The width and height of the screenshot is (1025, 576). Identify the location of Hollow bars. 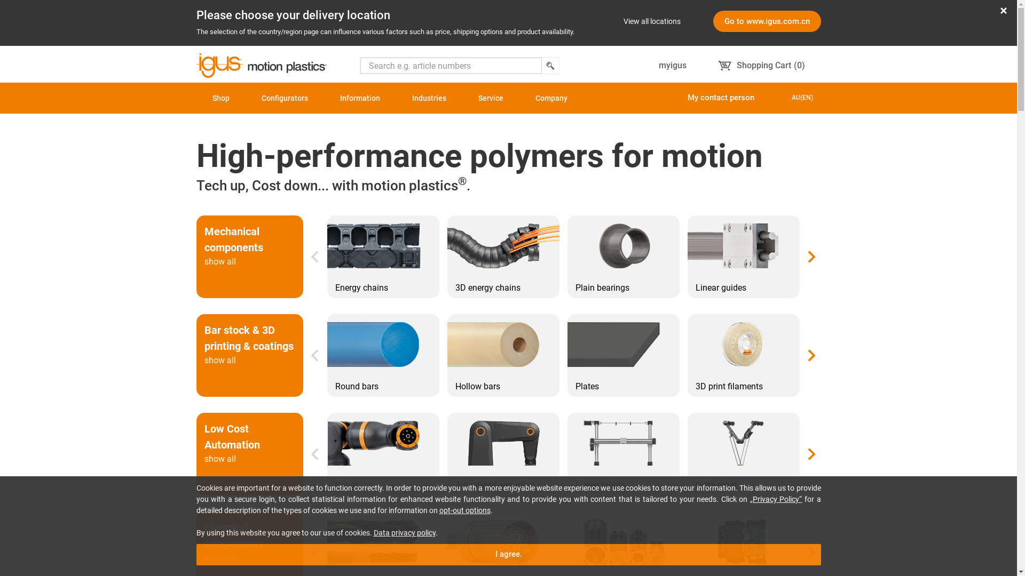
(503, 389).